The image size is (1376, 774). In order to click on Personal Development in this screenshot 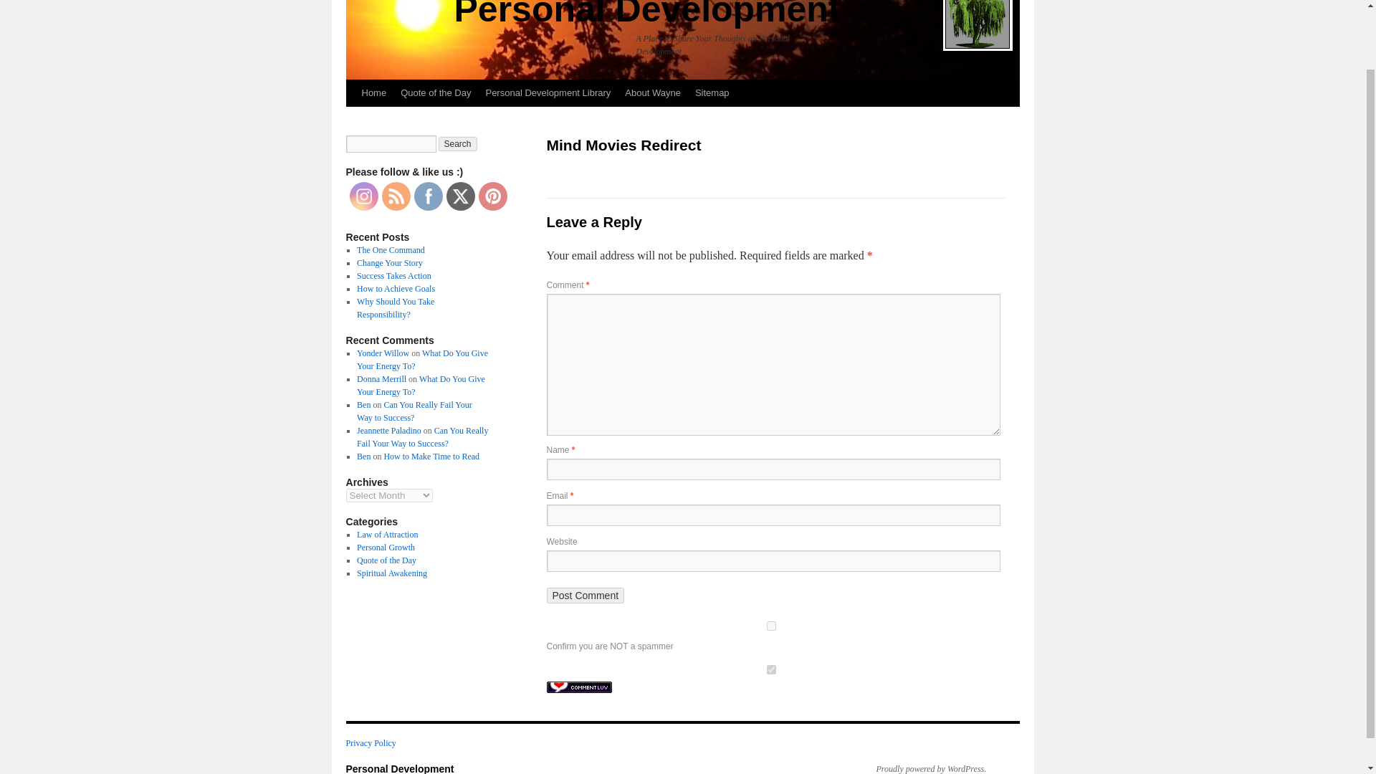, I will do `click(647, 14)`.